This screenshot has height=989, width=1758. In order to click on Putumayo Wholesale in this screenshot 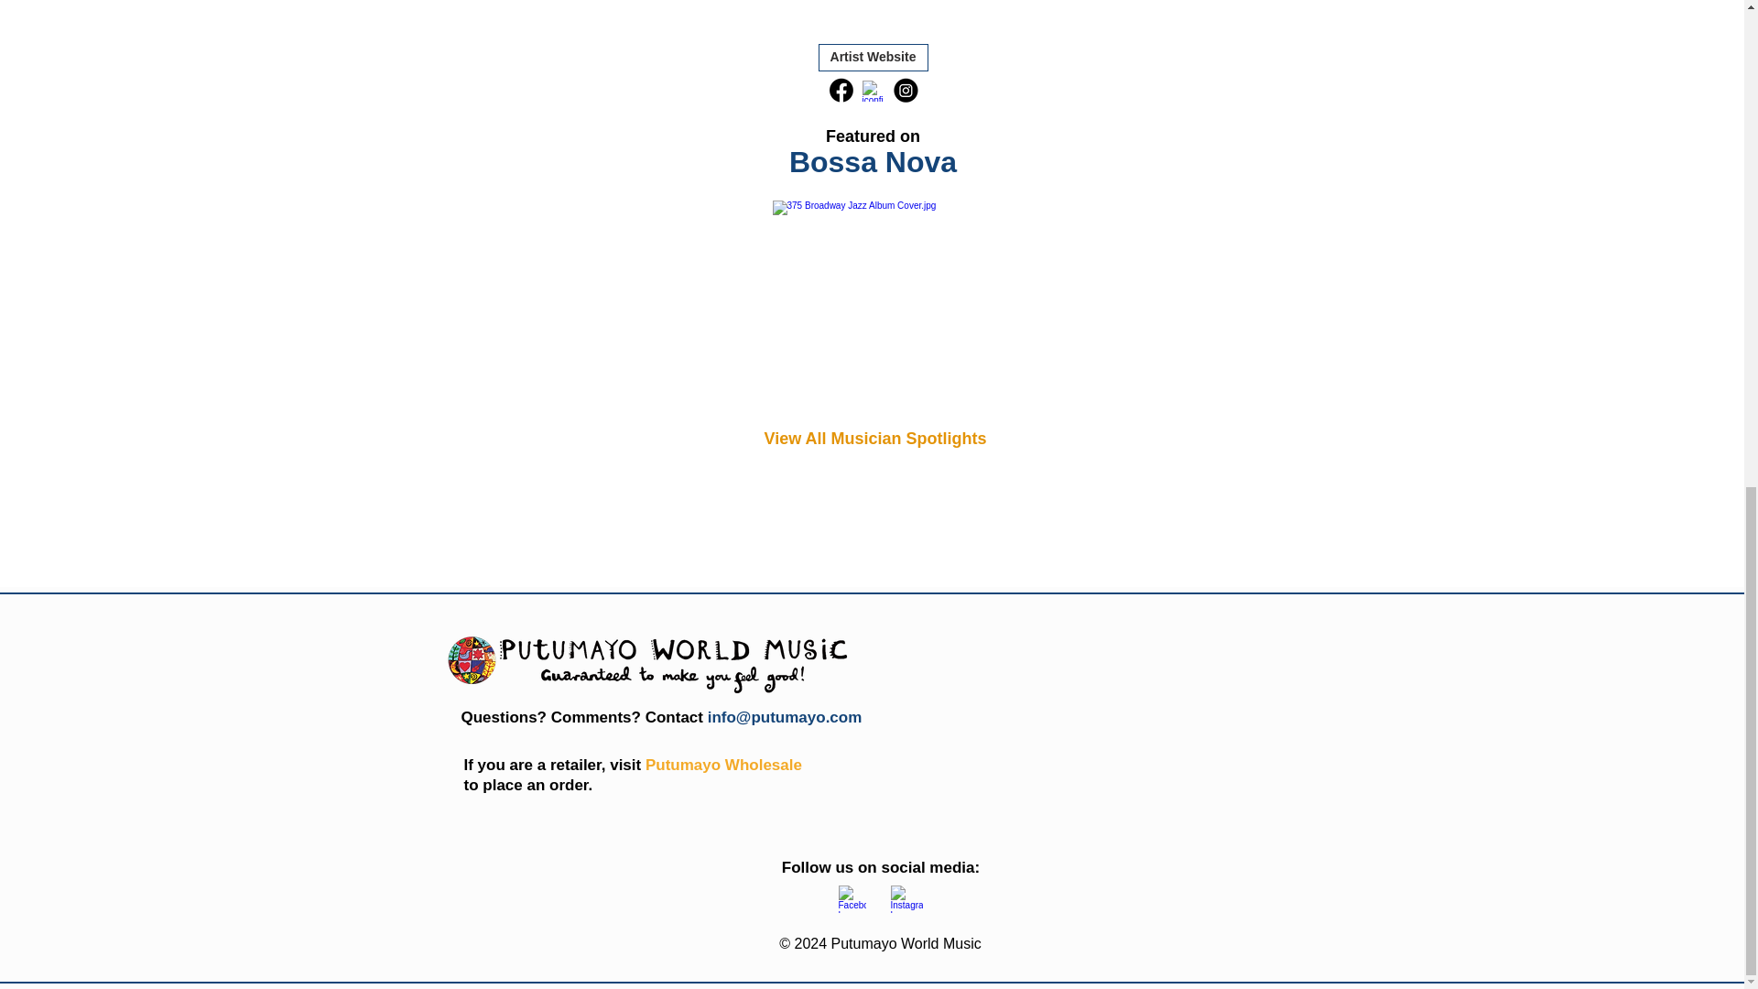, I will do `click(723, 765)`.